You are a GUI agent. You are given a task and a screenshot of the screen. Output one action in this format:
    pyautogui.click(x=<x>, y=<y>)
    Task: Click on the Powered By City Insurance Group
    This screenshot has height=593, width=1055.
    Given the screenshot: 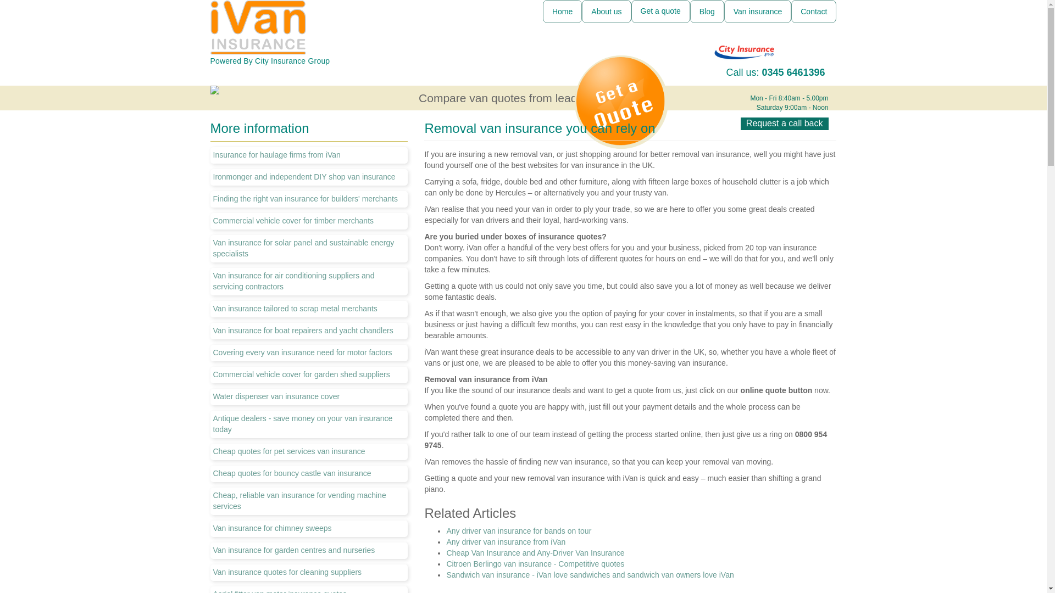 What is the action you would take?
    pyautogui.click(x=309, y=32)
    